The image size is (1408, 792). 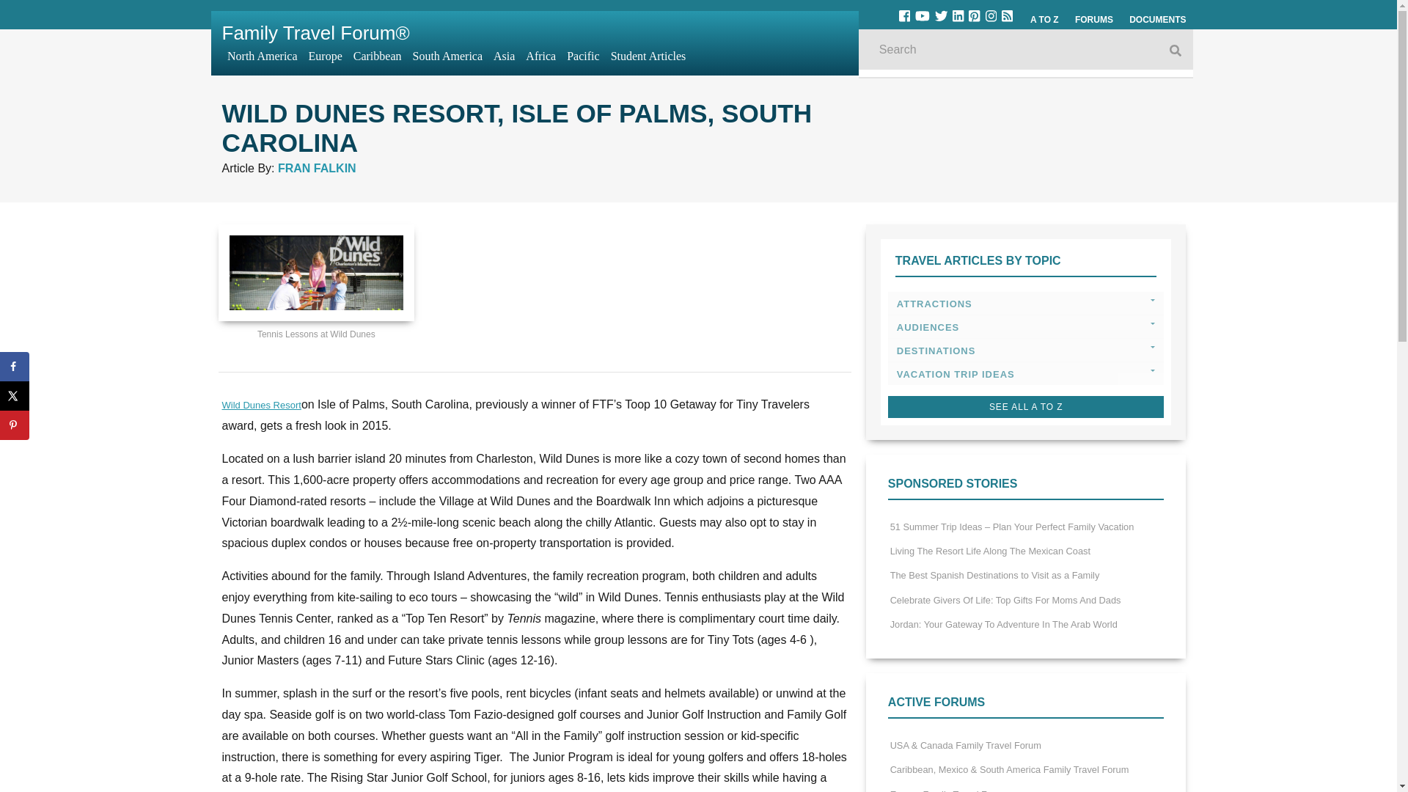 What do you see at coordinates (1026, 351) in the screenshot?
I see `DESTINATIONS` at bounding box center [1026, 351].